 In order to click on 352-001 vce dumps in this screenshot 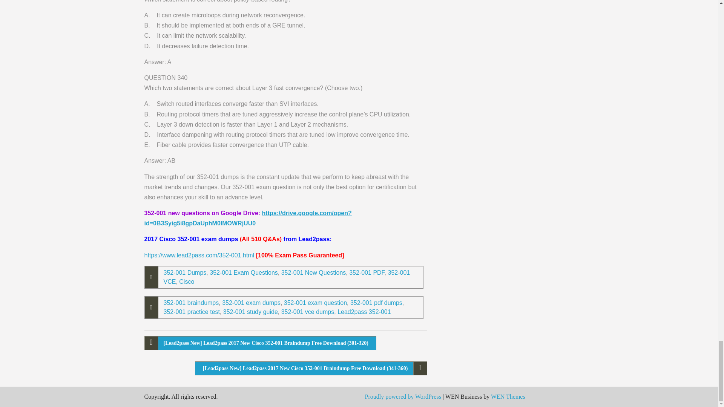, I will do `click(308, 311)`.